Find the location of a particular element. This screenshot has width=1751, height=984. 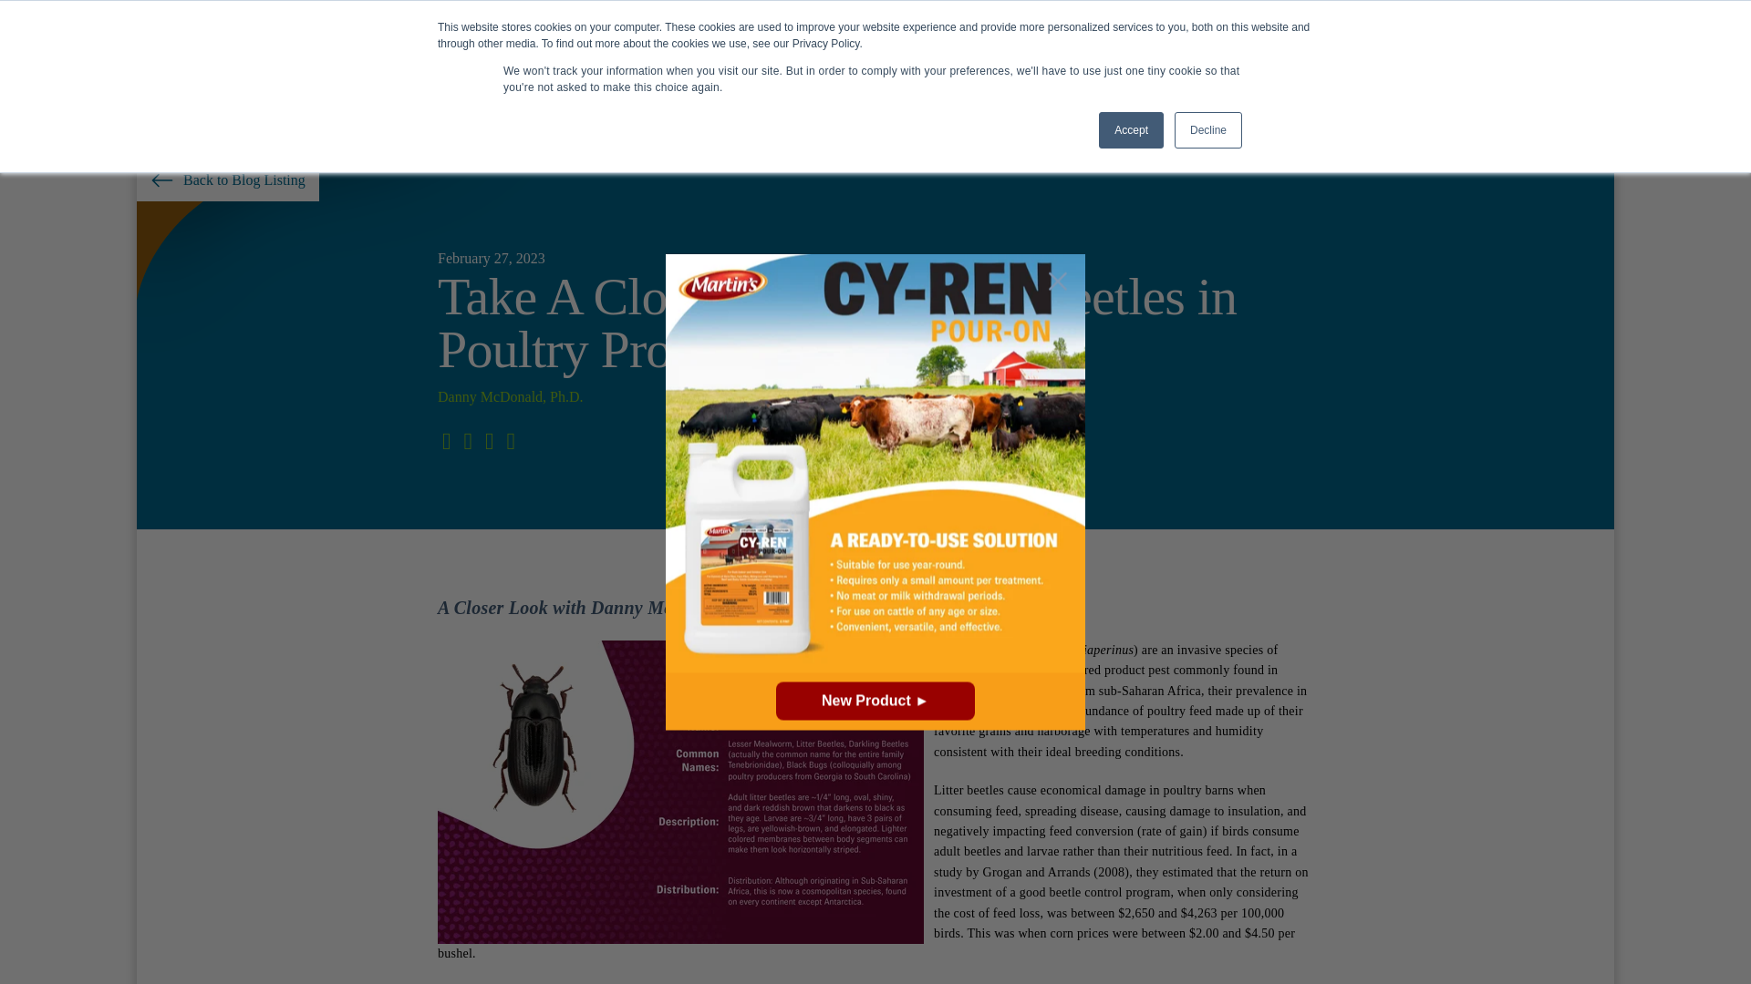

Contact is located at coordinates (1344, 18).